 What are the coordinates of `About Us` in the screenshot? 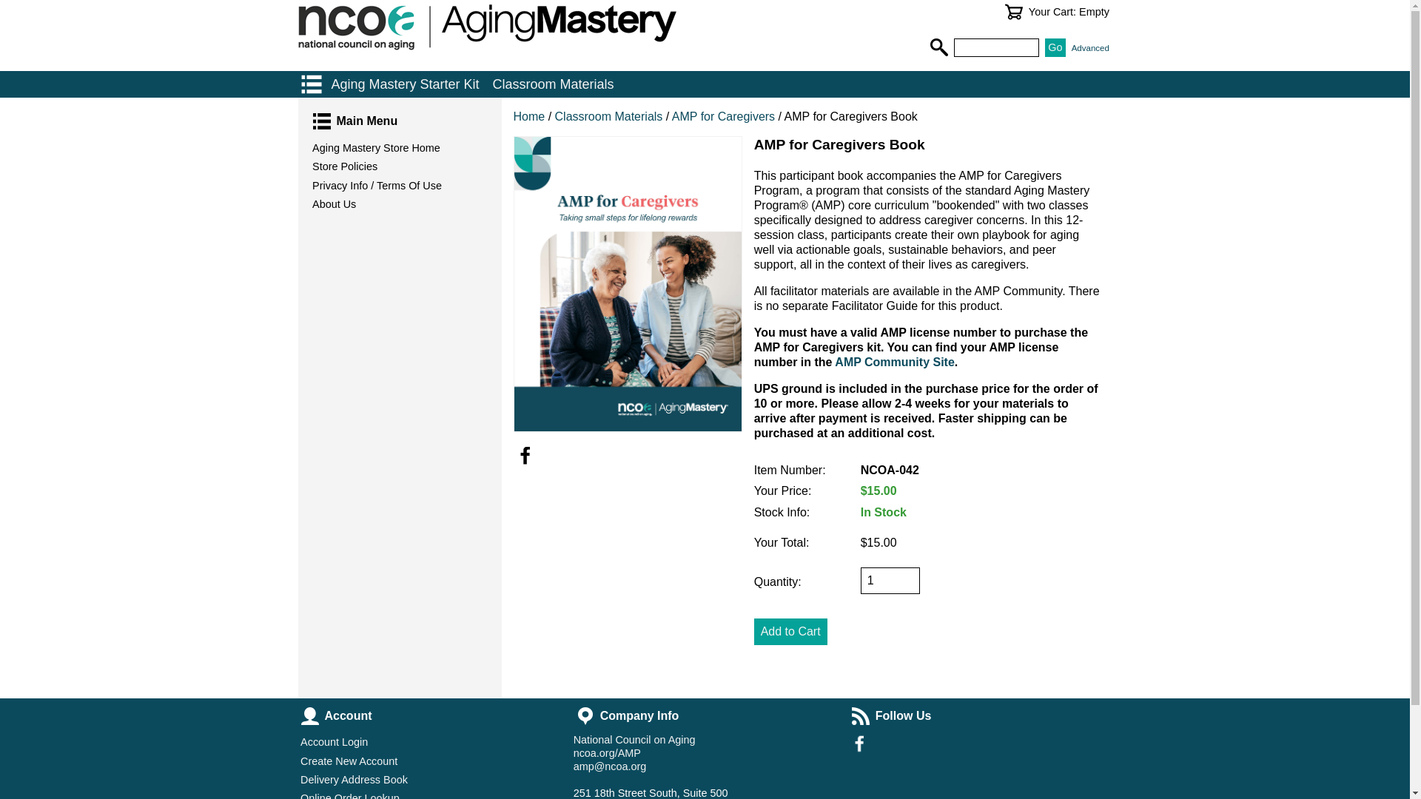 It's located at (399, 204).